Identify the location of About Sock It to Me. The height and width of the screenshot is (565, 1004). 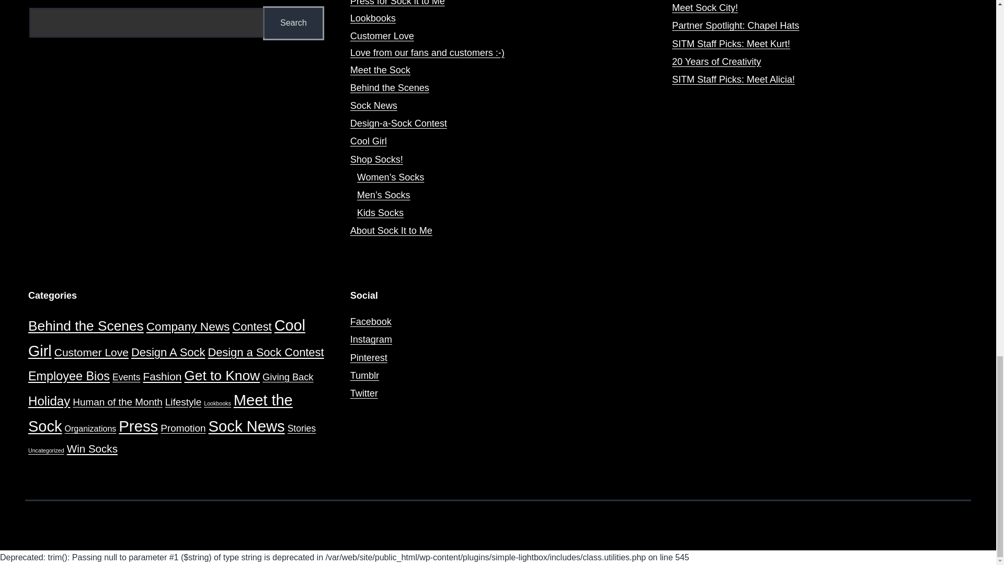
(391, 230).